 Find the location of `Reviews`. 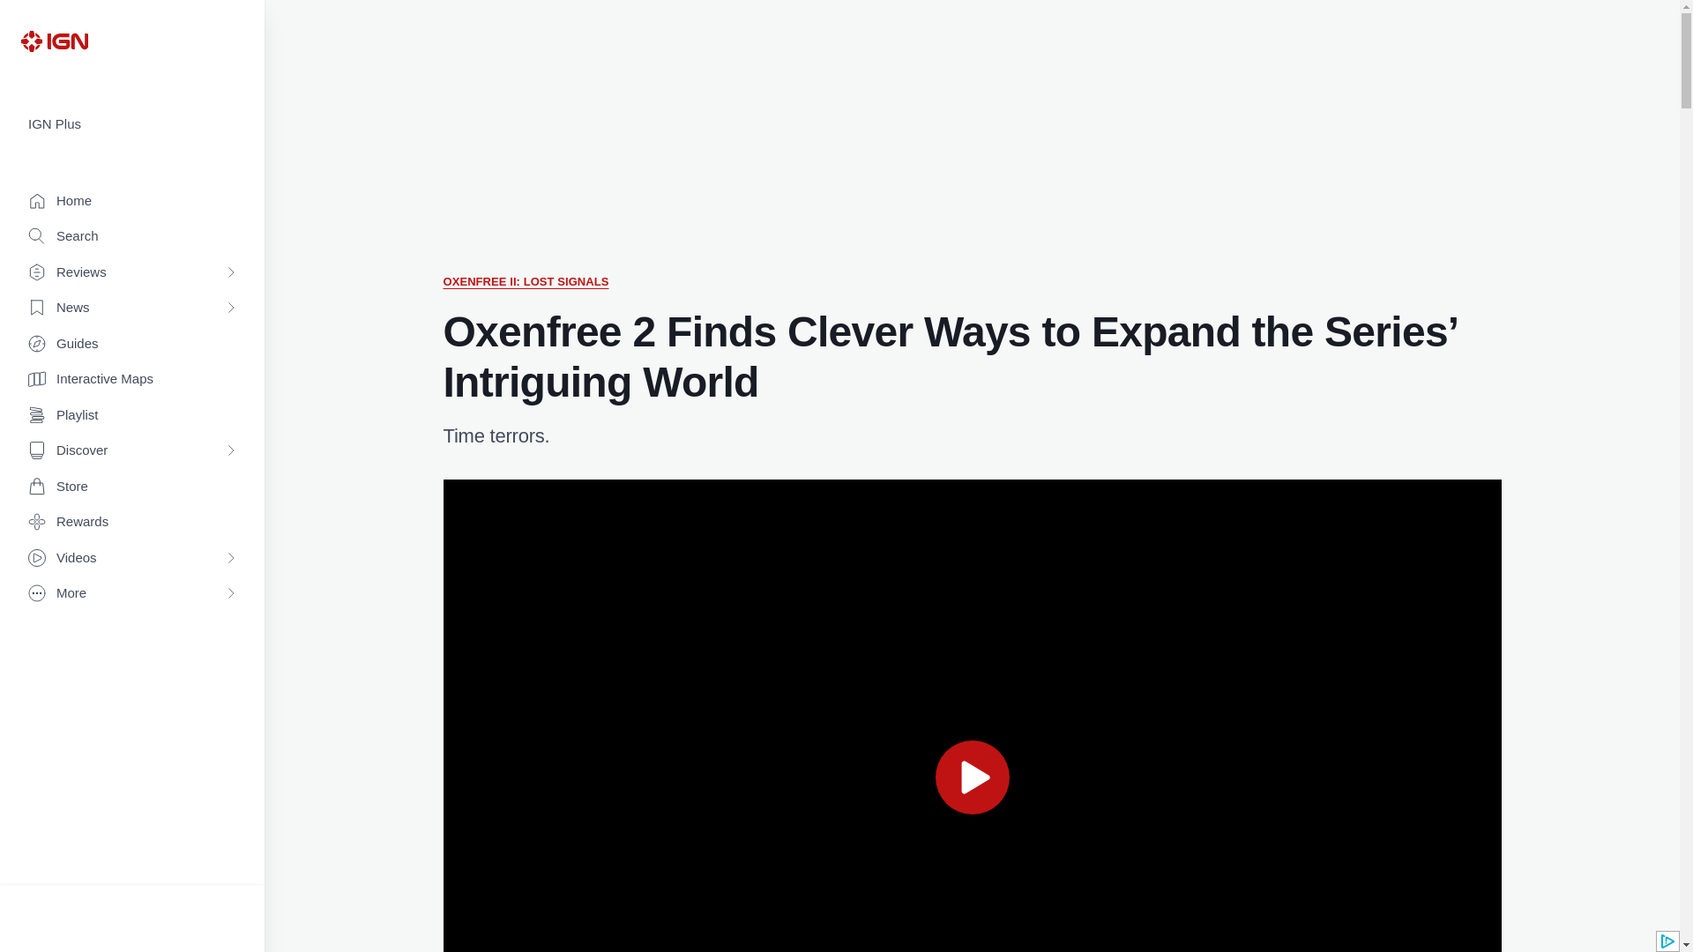

Reviews is located at coordinates (132, 273).